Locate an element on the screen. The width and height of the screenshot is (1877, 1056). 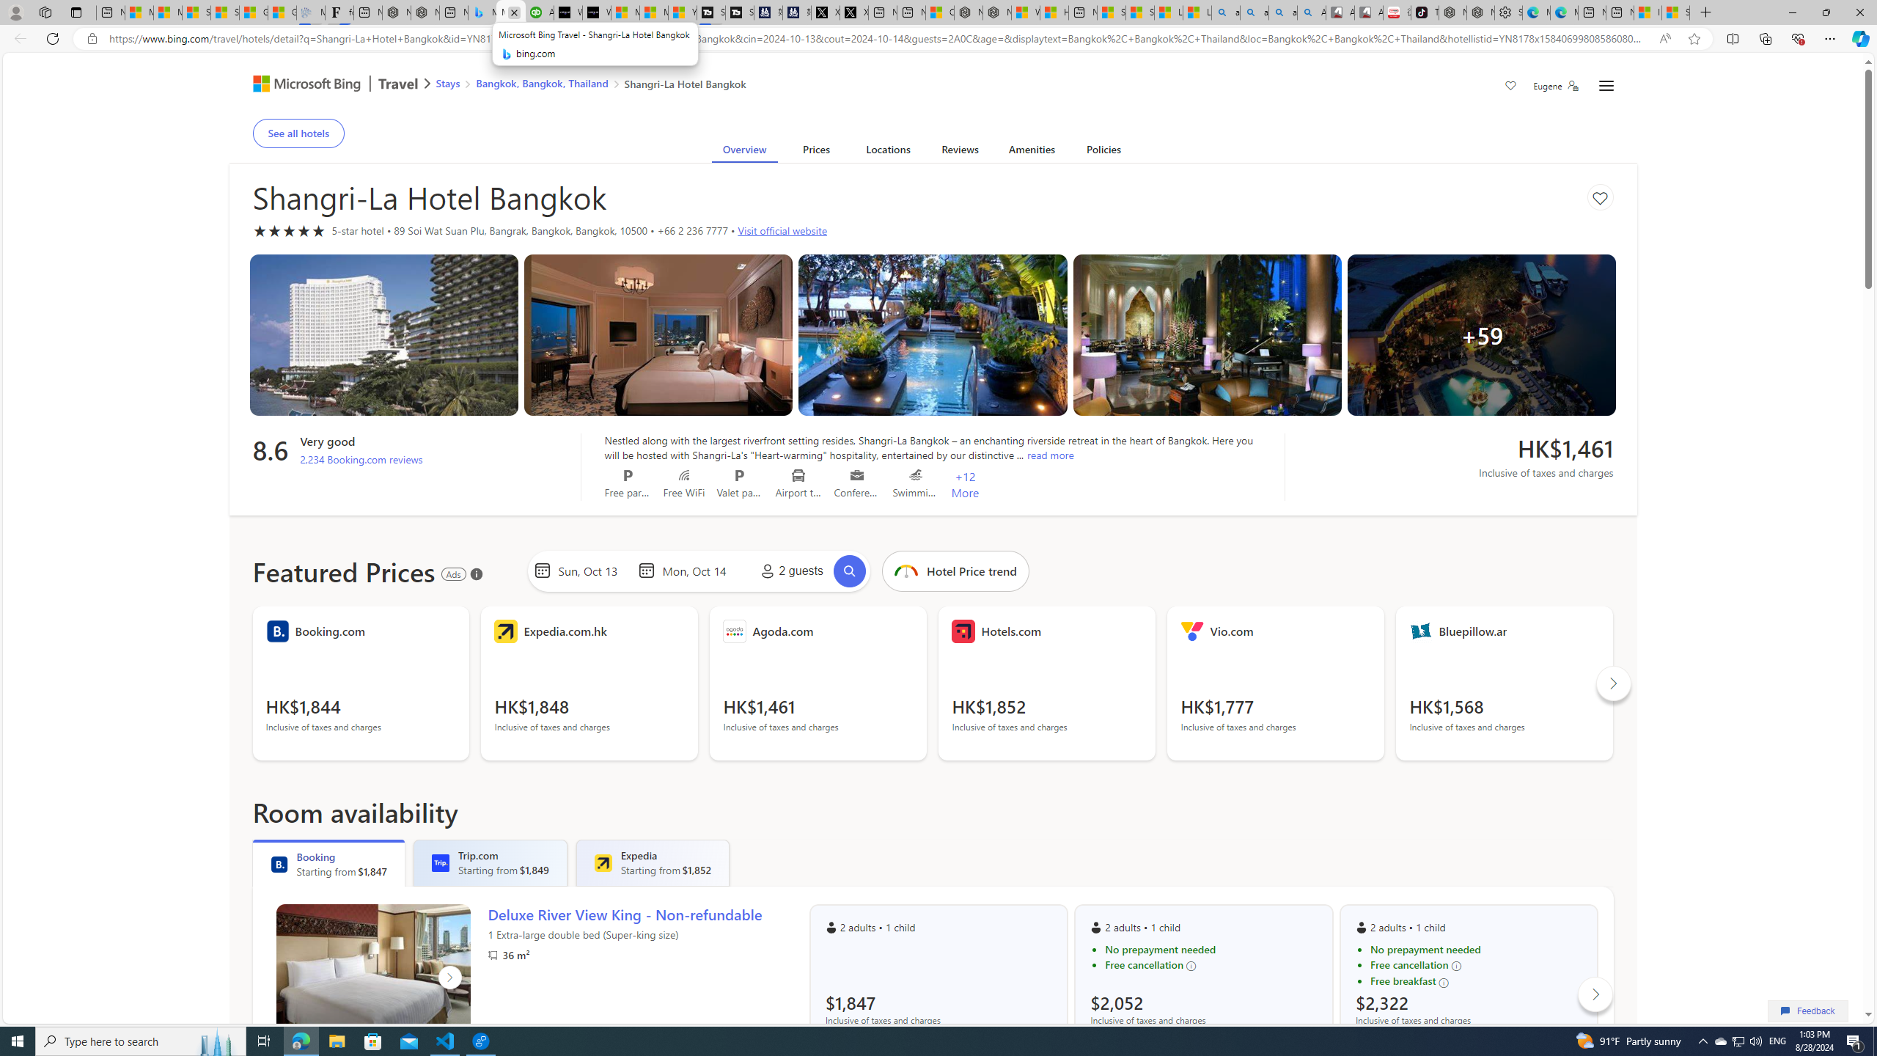
Bangkok, Bangkok, Thailand is located at coordinates (543, 83).